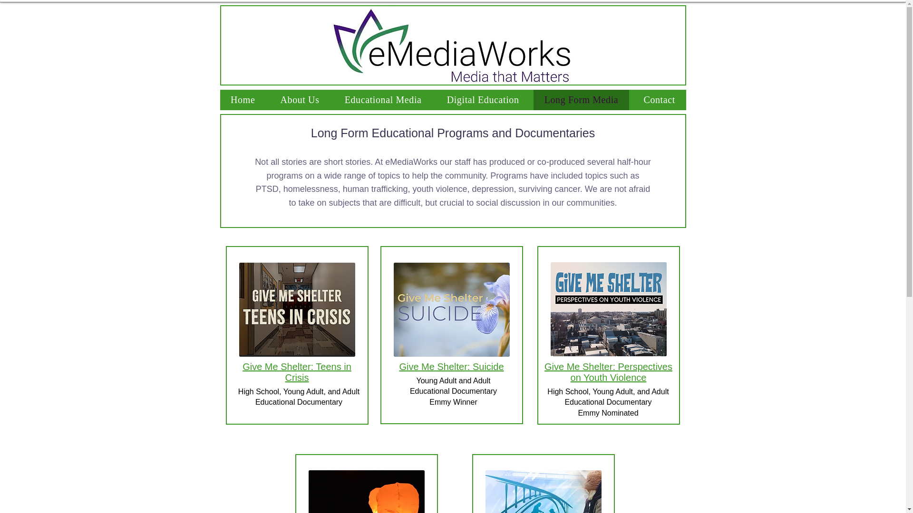 This screenshot has width=913, height=513. What do you see at coordinates (297, 309) in the screenshot?
I see `Select to learn more.` at bounding box center [297, 309].